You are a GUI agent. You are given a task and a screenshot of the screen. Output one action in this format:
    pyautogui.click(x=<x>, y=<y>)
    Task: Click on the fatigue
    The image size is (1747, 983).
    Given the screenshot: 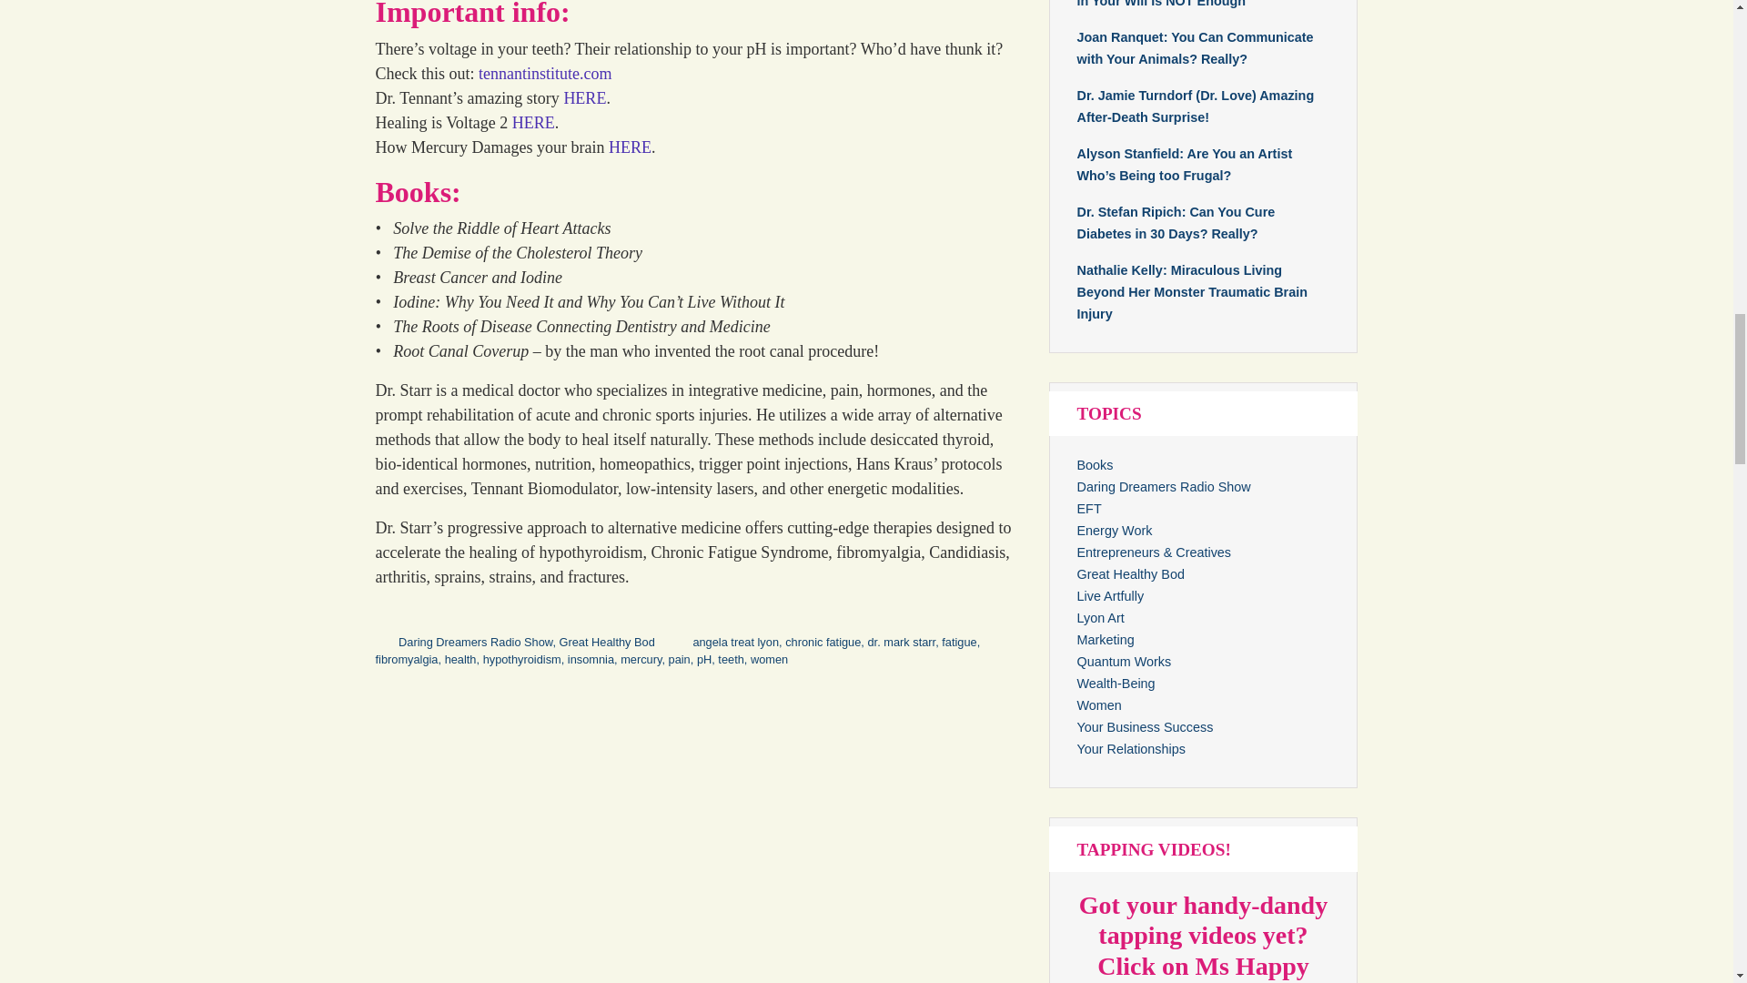 What is the action you would take?
    pyautogui.click(x=959, y=641)
    